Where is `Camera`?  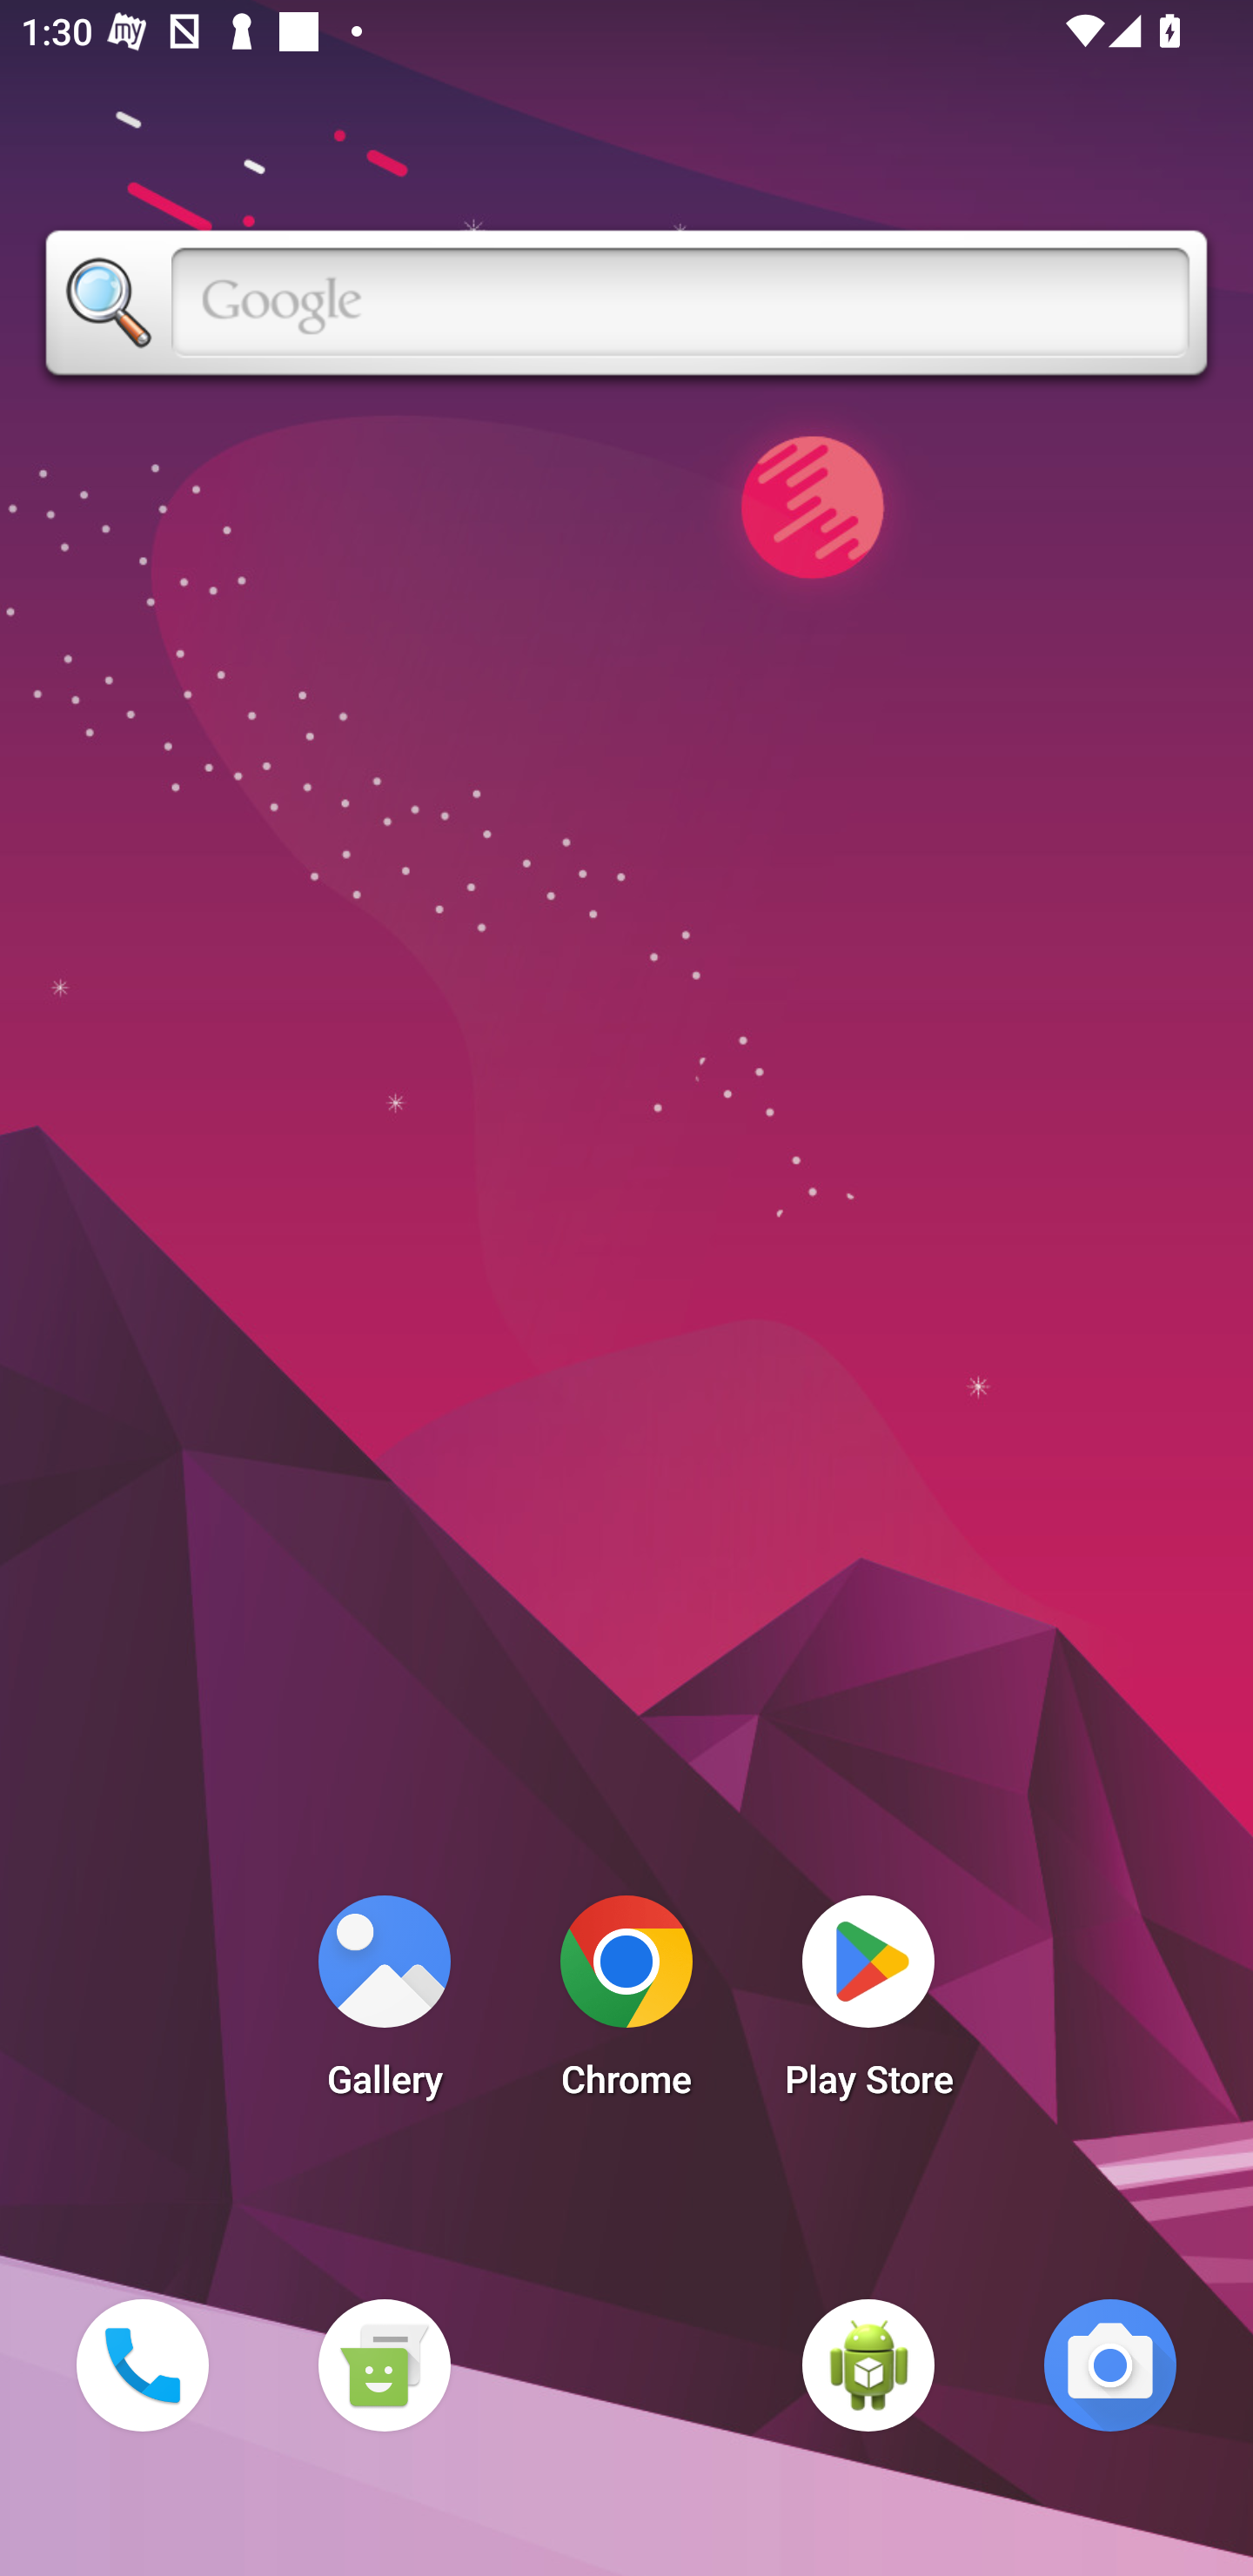
Camera is located at coordinates (1110, 2365).